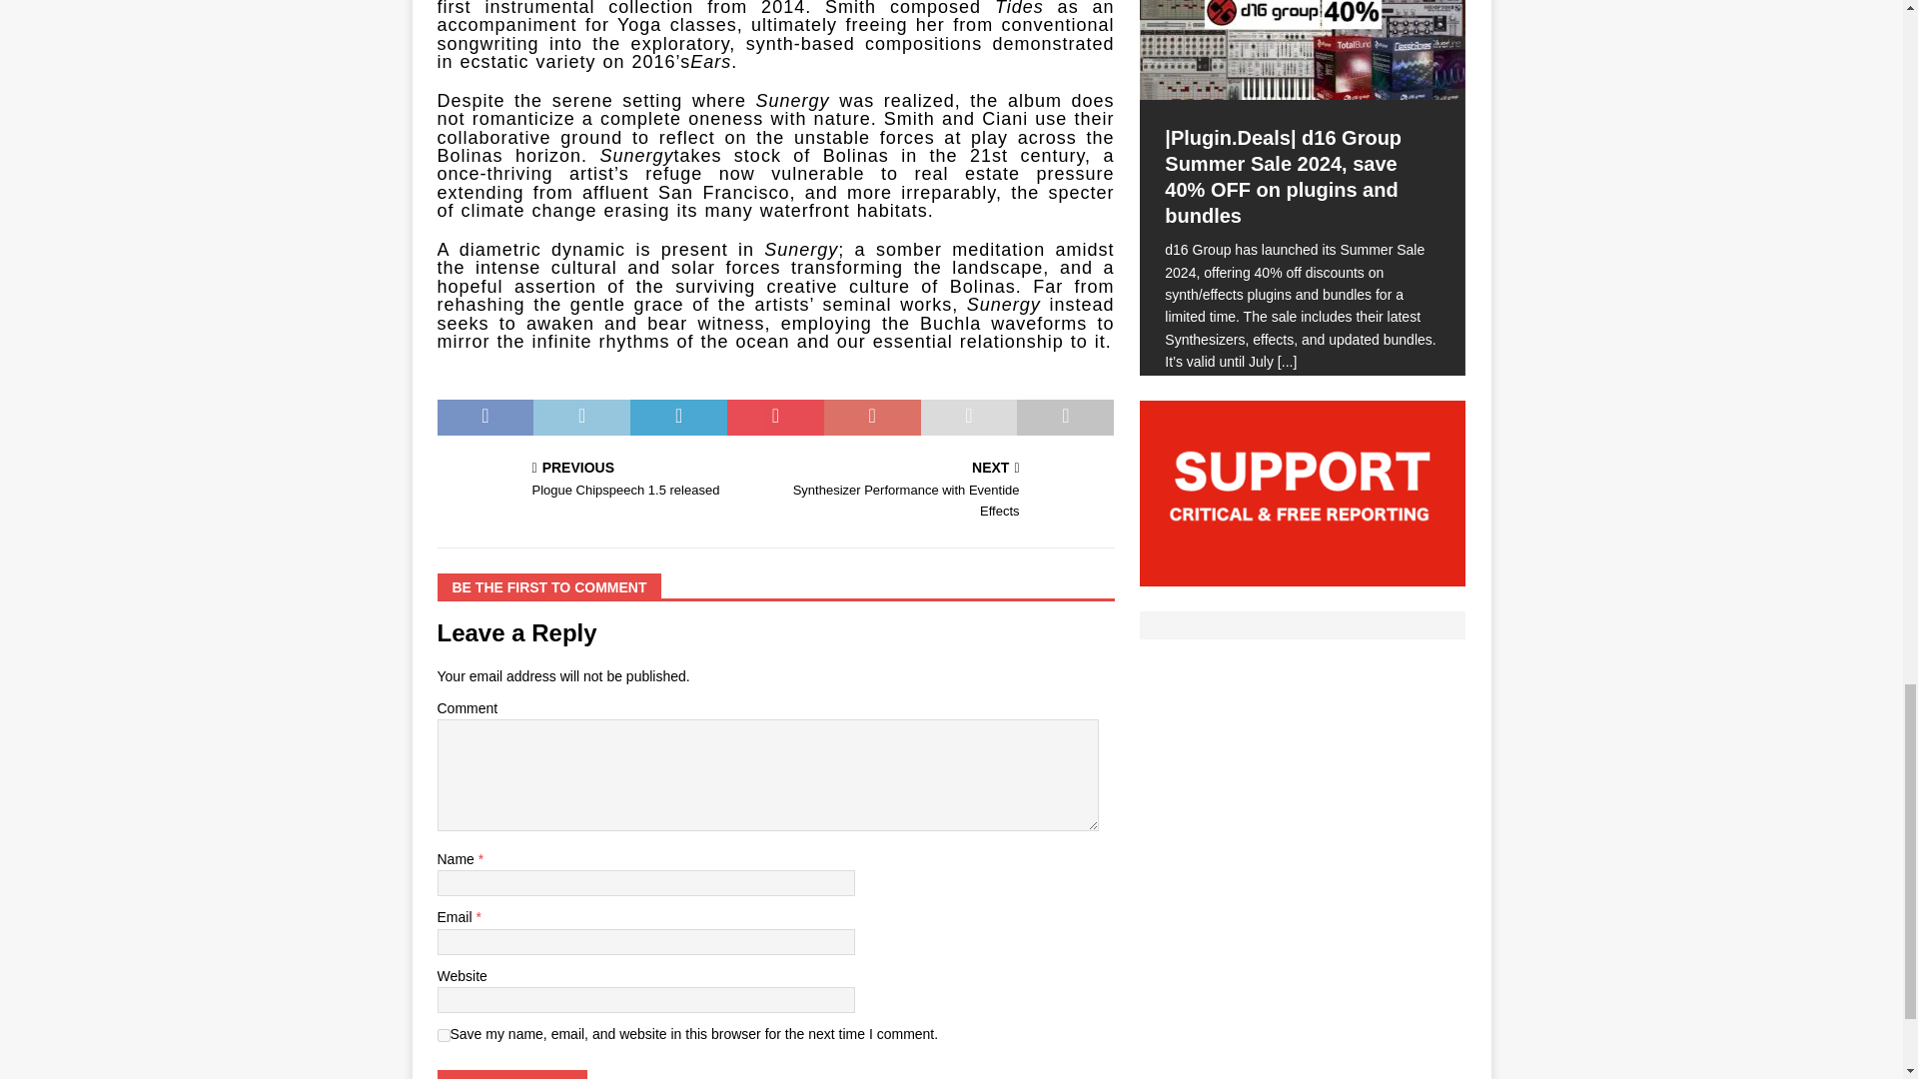  I want to click on yes, so click(444, 1035).